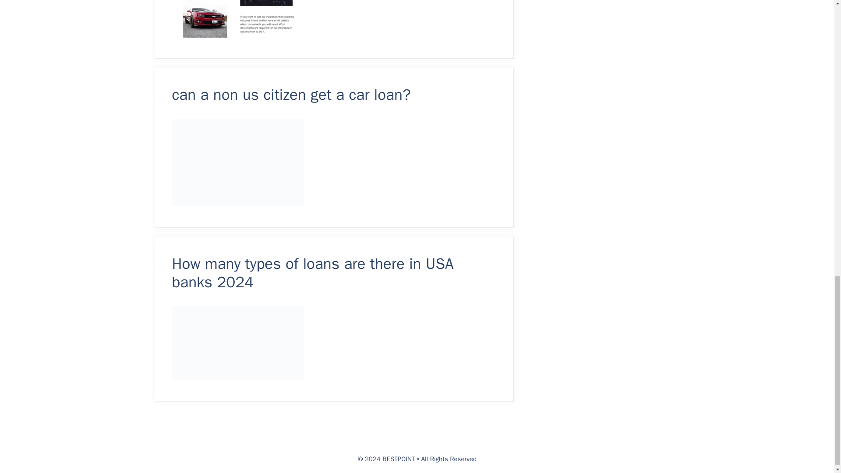 The image size is (841, 473). I want to click on can a non us citizen get a car loan? 5, so click(237, 162).